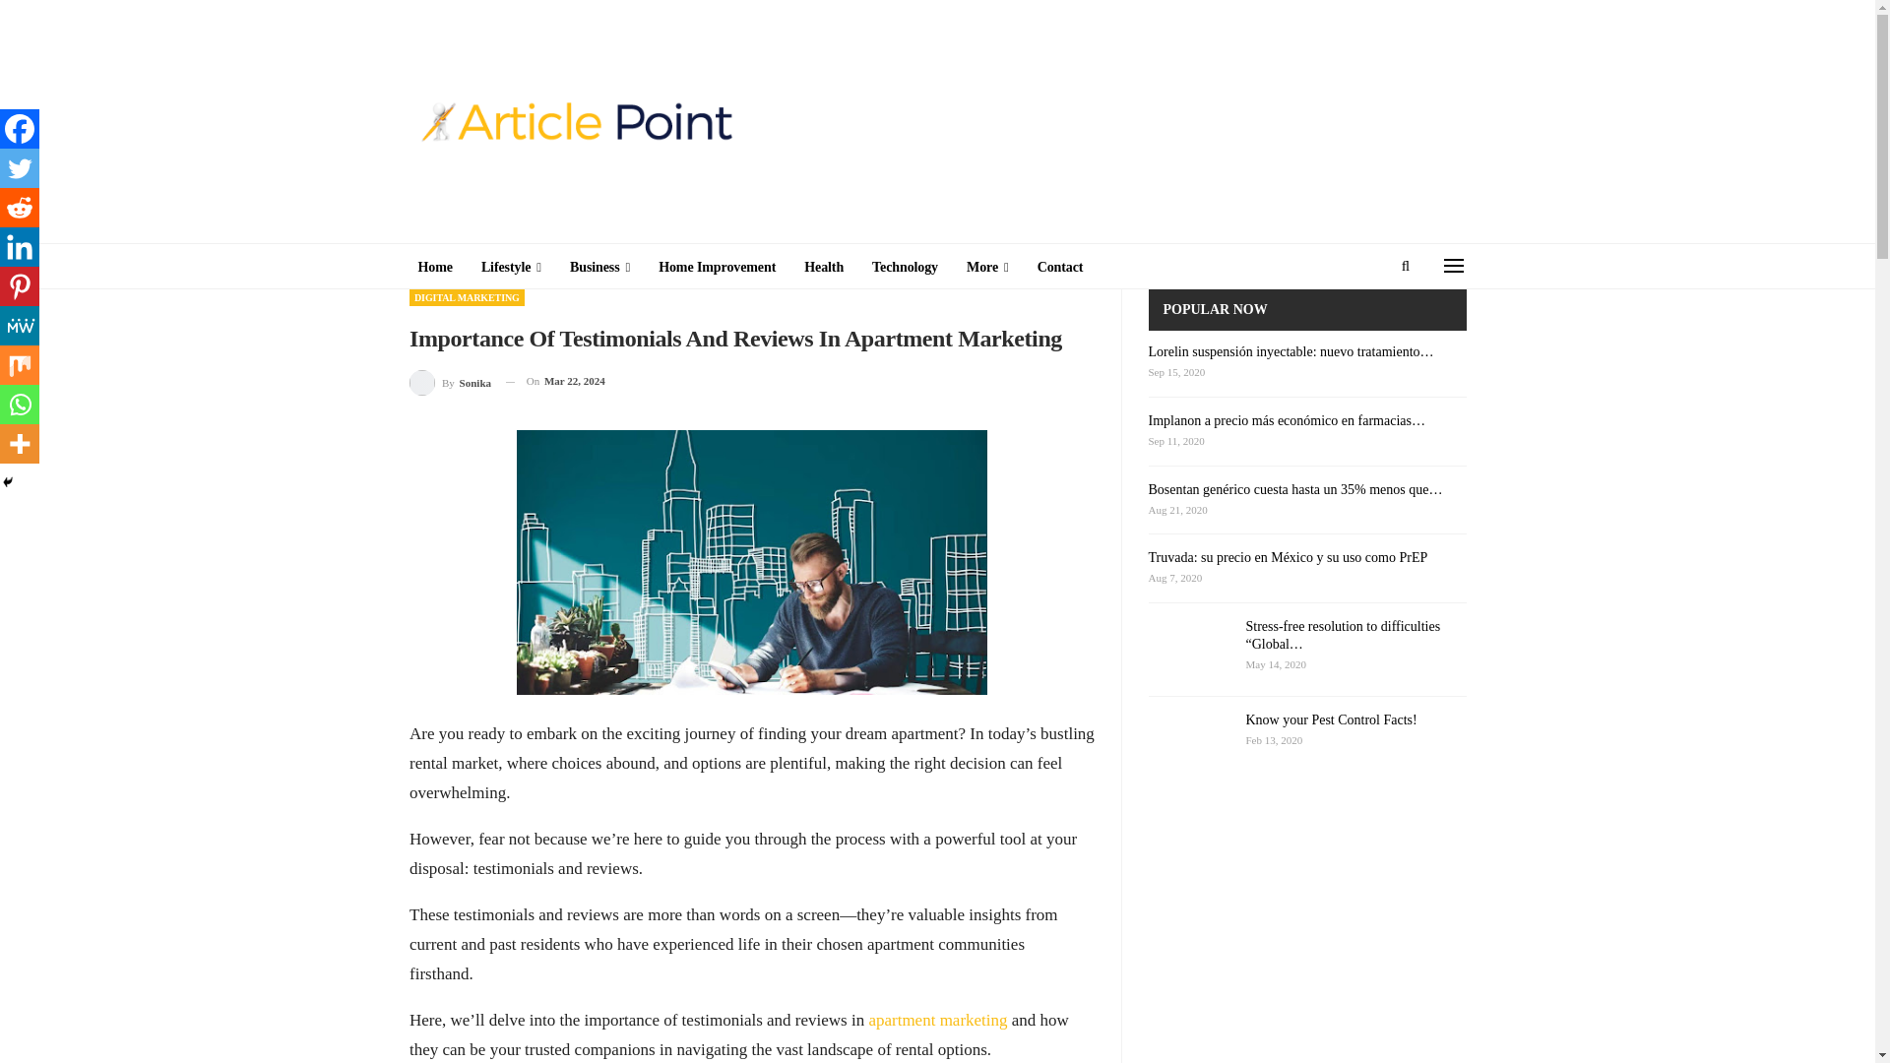  I want to click on Advertisement, so click(1557, 585).